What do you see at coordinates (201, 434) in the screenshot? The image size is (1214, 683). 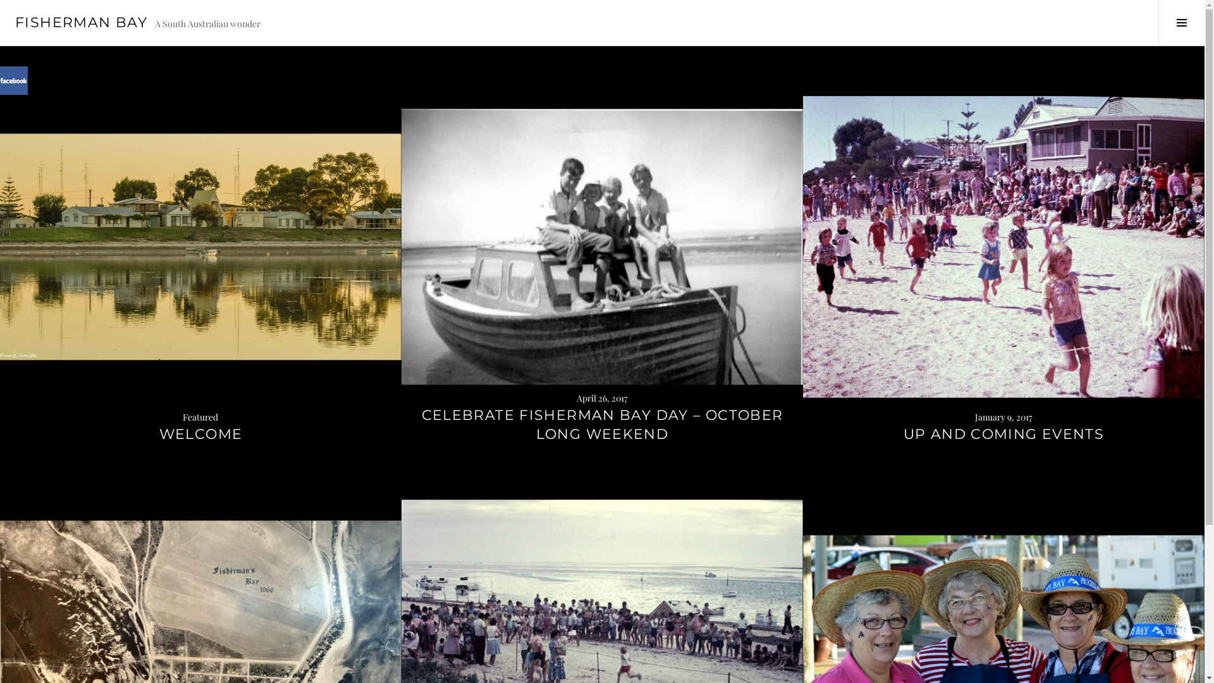 I see `WELCOME` at bounding box center [201, 434].